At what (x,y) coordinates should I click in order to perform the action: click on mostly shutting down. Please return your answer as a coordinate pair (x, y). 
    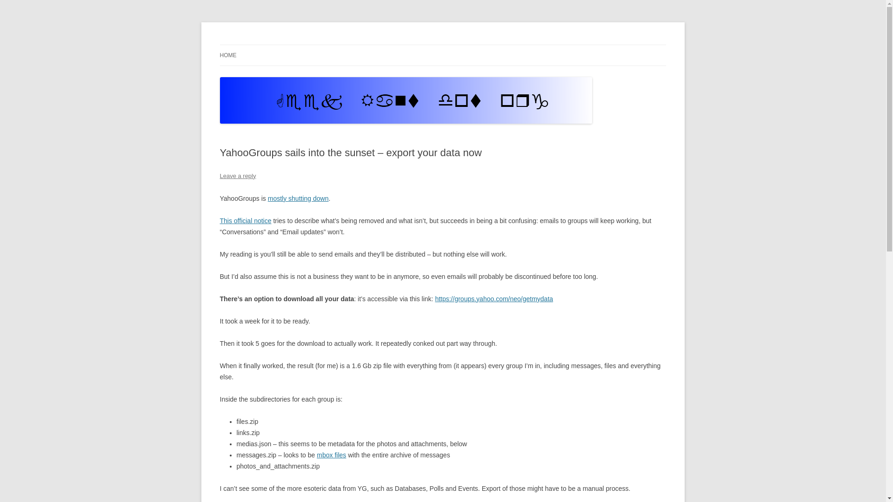
    Looking at the image, I should click on (298, 198).